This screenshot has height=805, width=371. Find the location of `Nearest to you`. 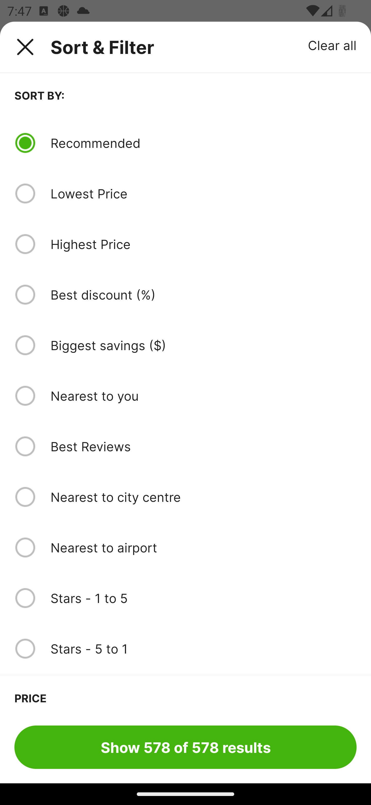

Nearest to you is located at coordinates (203, 396).